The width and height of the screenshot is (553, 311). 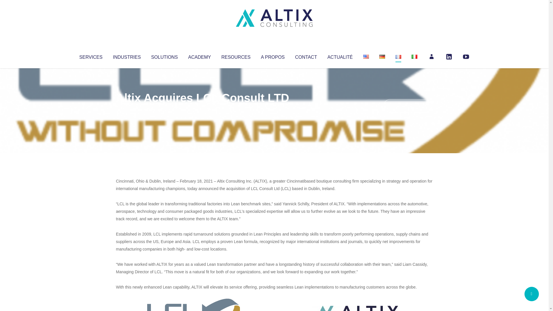 What do you see at coordinates (127, 109) in the screenshot?
I see `Altix` at bounding box center [127, 109].